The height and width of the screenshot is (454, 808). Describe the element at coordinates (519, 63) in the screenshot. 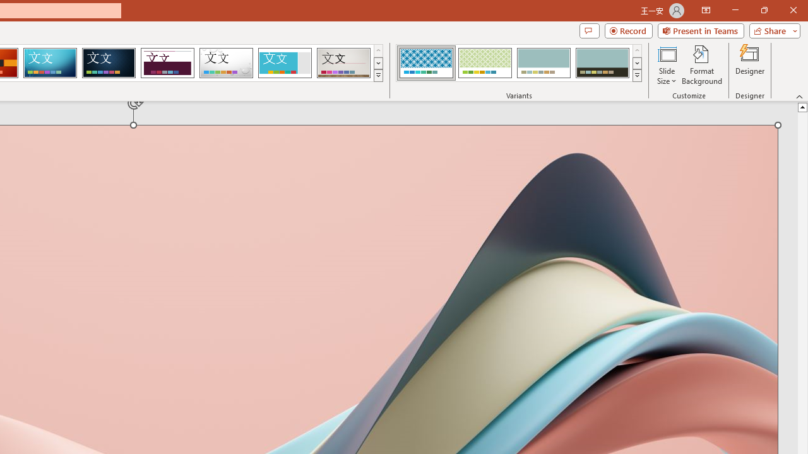

I see `AutomationID: ThemeVariantsGallery` at that location.